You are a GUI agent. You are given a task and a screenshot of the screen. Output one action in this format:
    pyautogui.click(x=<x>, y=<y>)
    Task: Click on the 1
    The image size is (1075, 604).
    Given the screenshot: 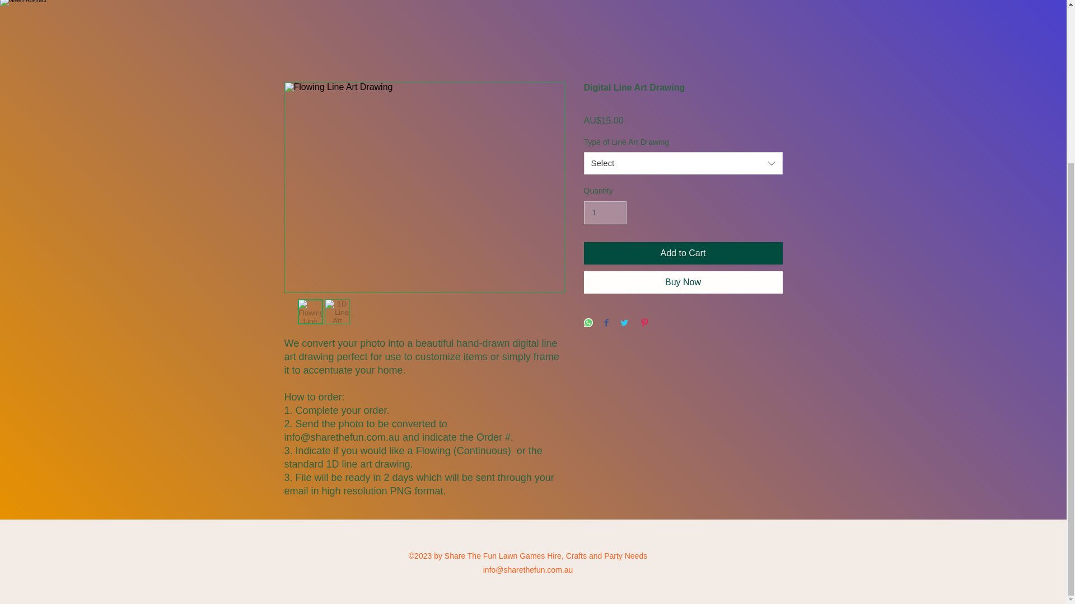 What is the action you would take?
    pyautogui.click(x=605, y=213)
    